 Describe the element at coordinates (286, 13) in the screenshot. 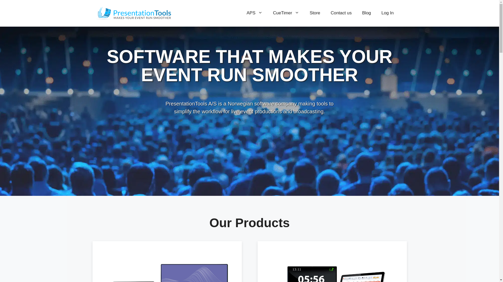

I see `CueTimer` at that location.